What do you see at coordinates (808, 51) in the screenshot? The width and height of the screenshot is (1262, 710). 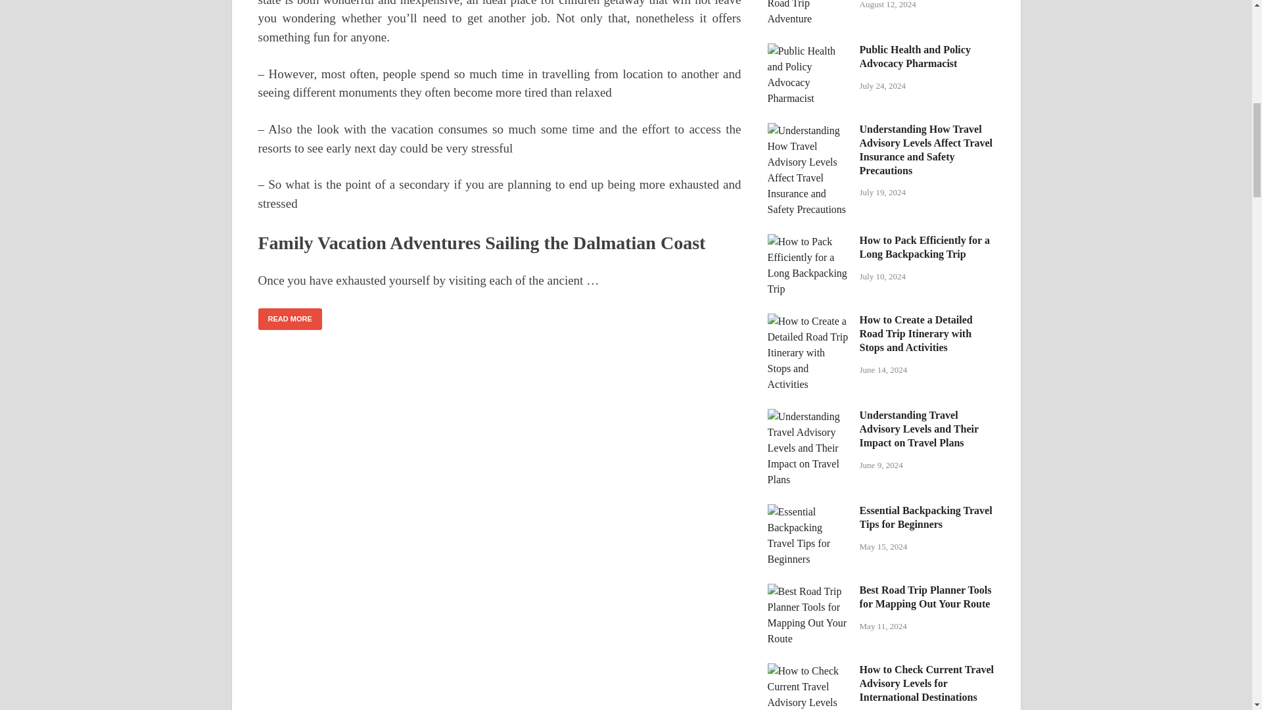 I see `Public Health and Policy Advocacy Pharmacist` at bounding box center [808, 51].